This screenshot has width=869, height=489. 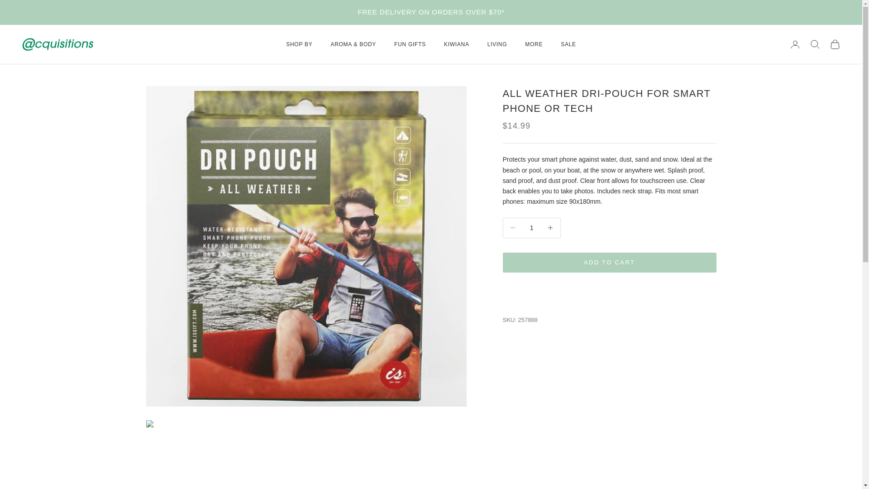 I want to click on 1, so click(x=531, y=228).